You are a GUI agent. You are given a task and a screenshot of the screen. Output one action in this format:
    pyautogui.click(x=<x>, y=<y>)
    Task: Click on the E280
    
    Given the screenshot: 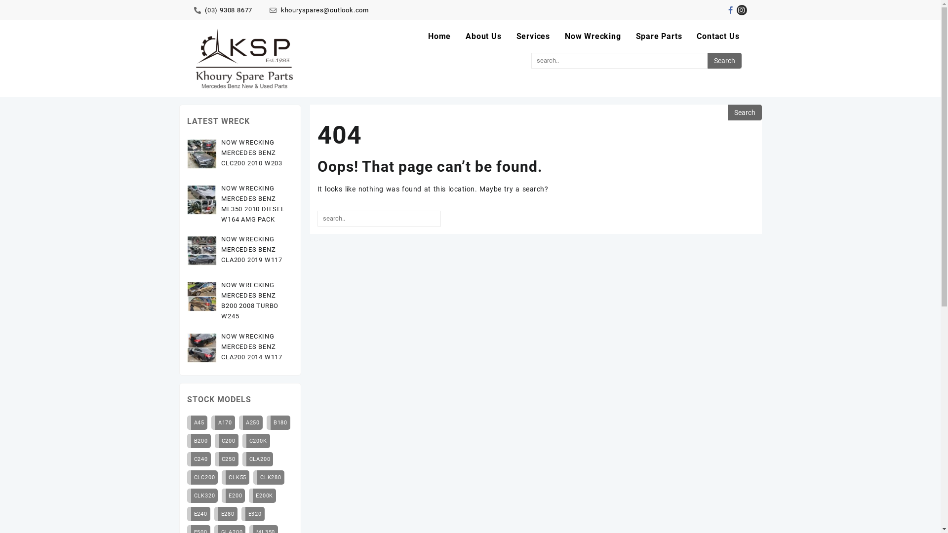 What is the action you would take?
    pyautogui.click(x=226, y=514)
    